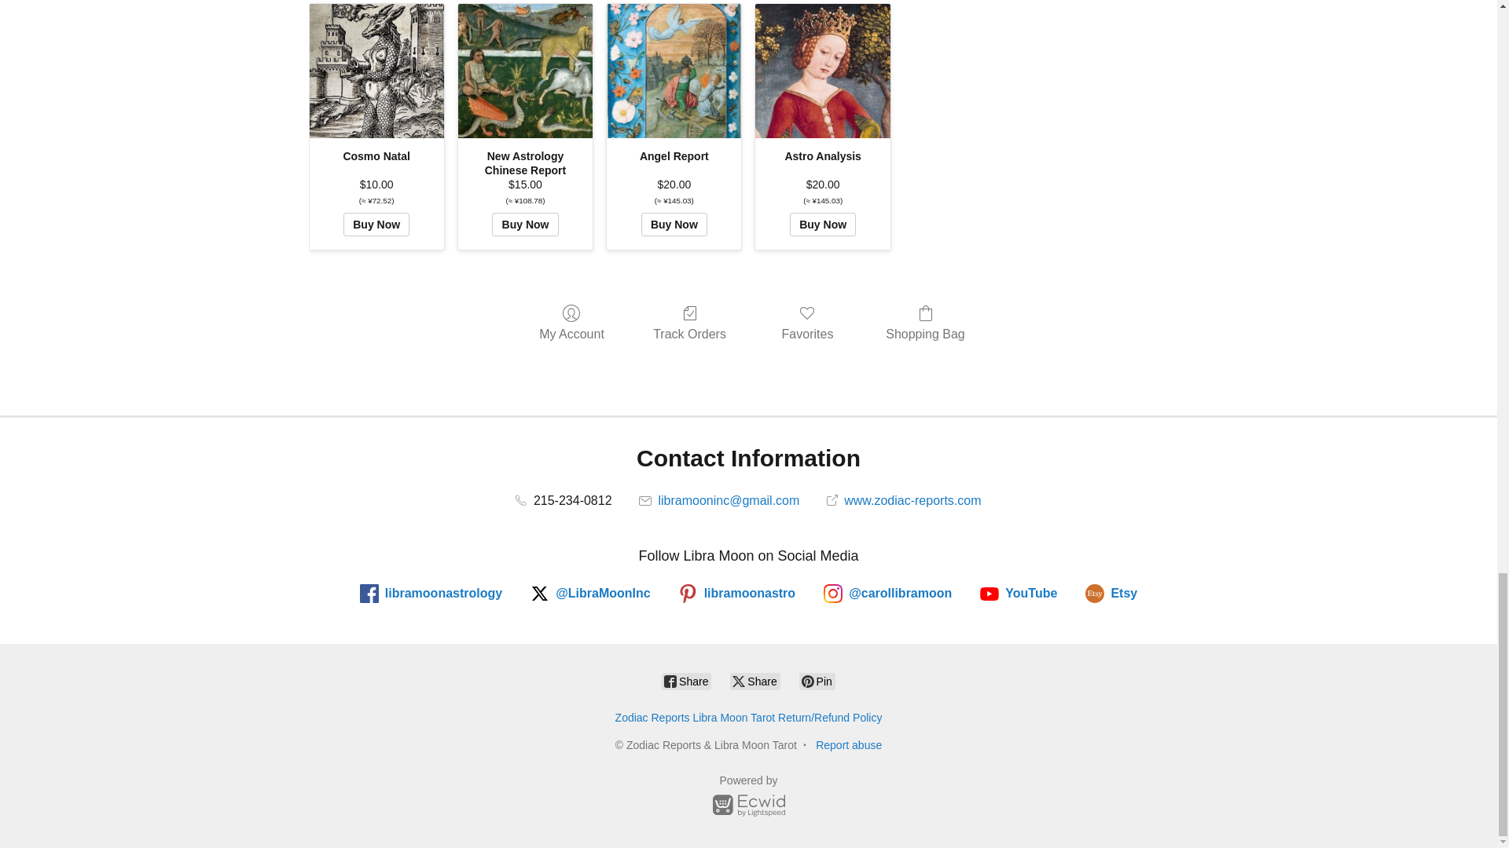 This screenshot has height=848, width=1509. What do you see at coordinates (525, 71) in the screenshot?
I see `New Astrology Chinese Report` at bounding box center [525, 71].